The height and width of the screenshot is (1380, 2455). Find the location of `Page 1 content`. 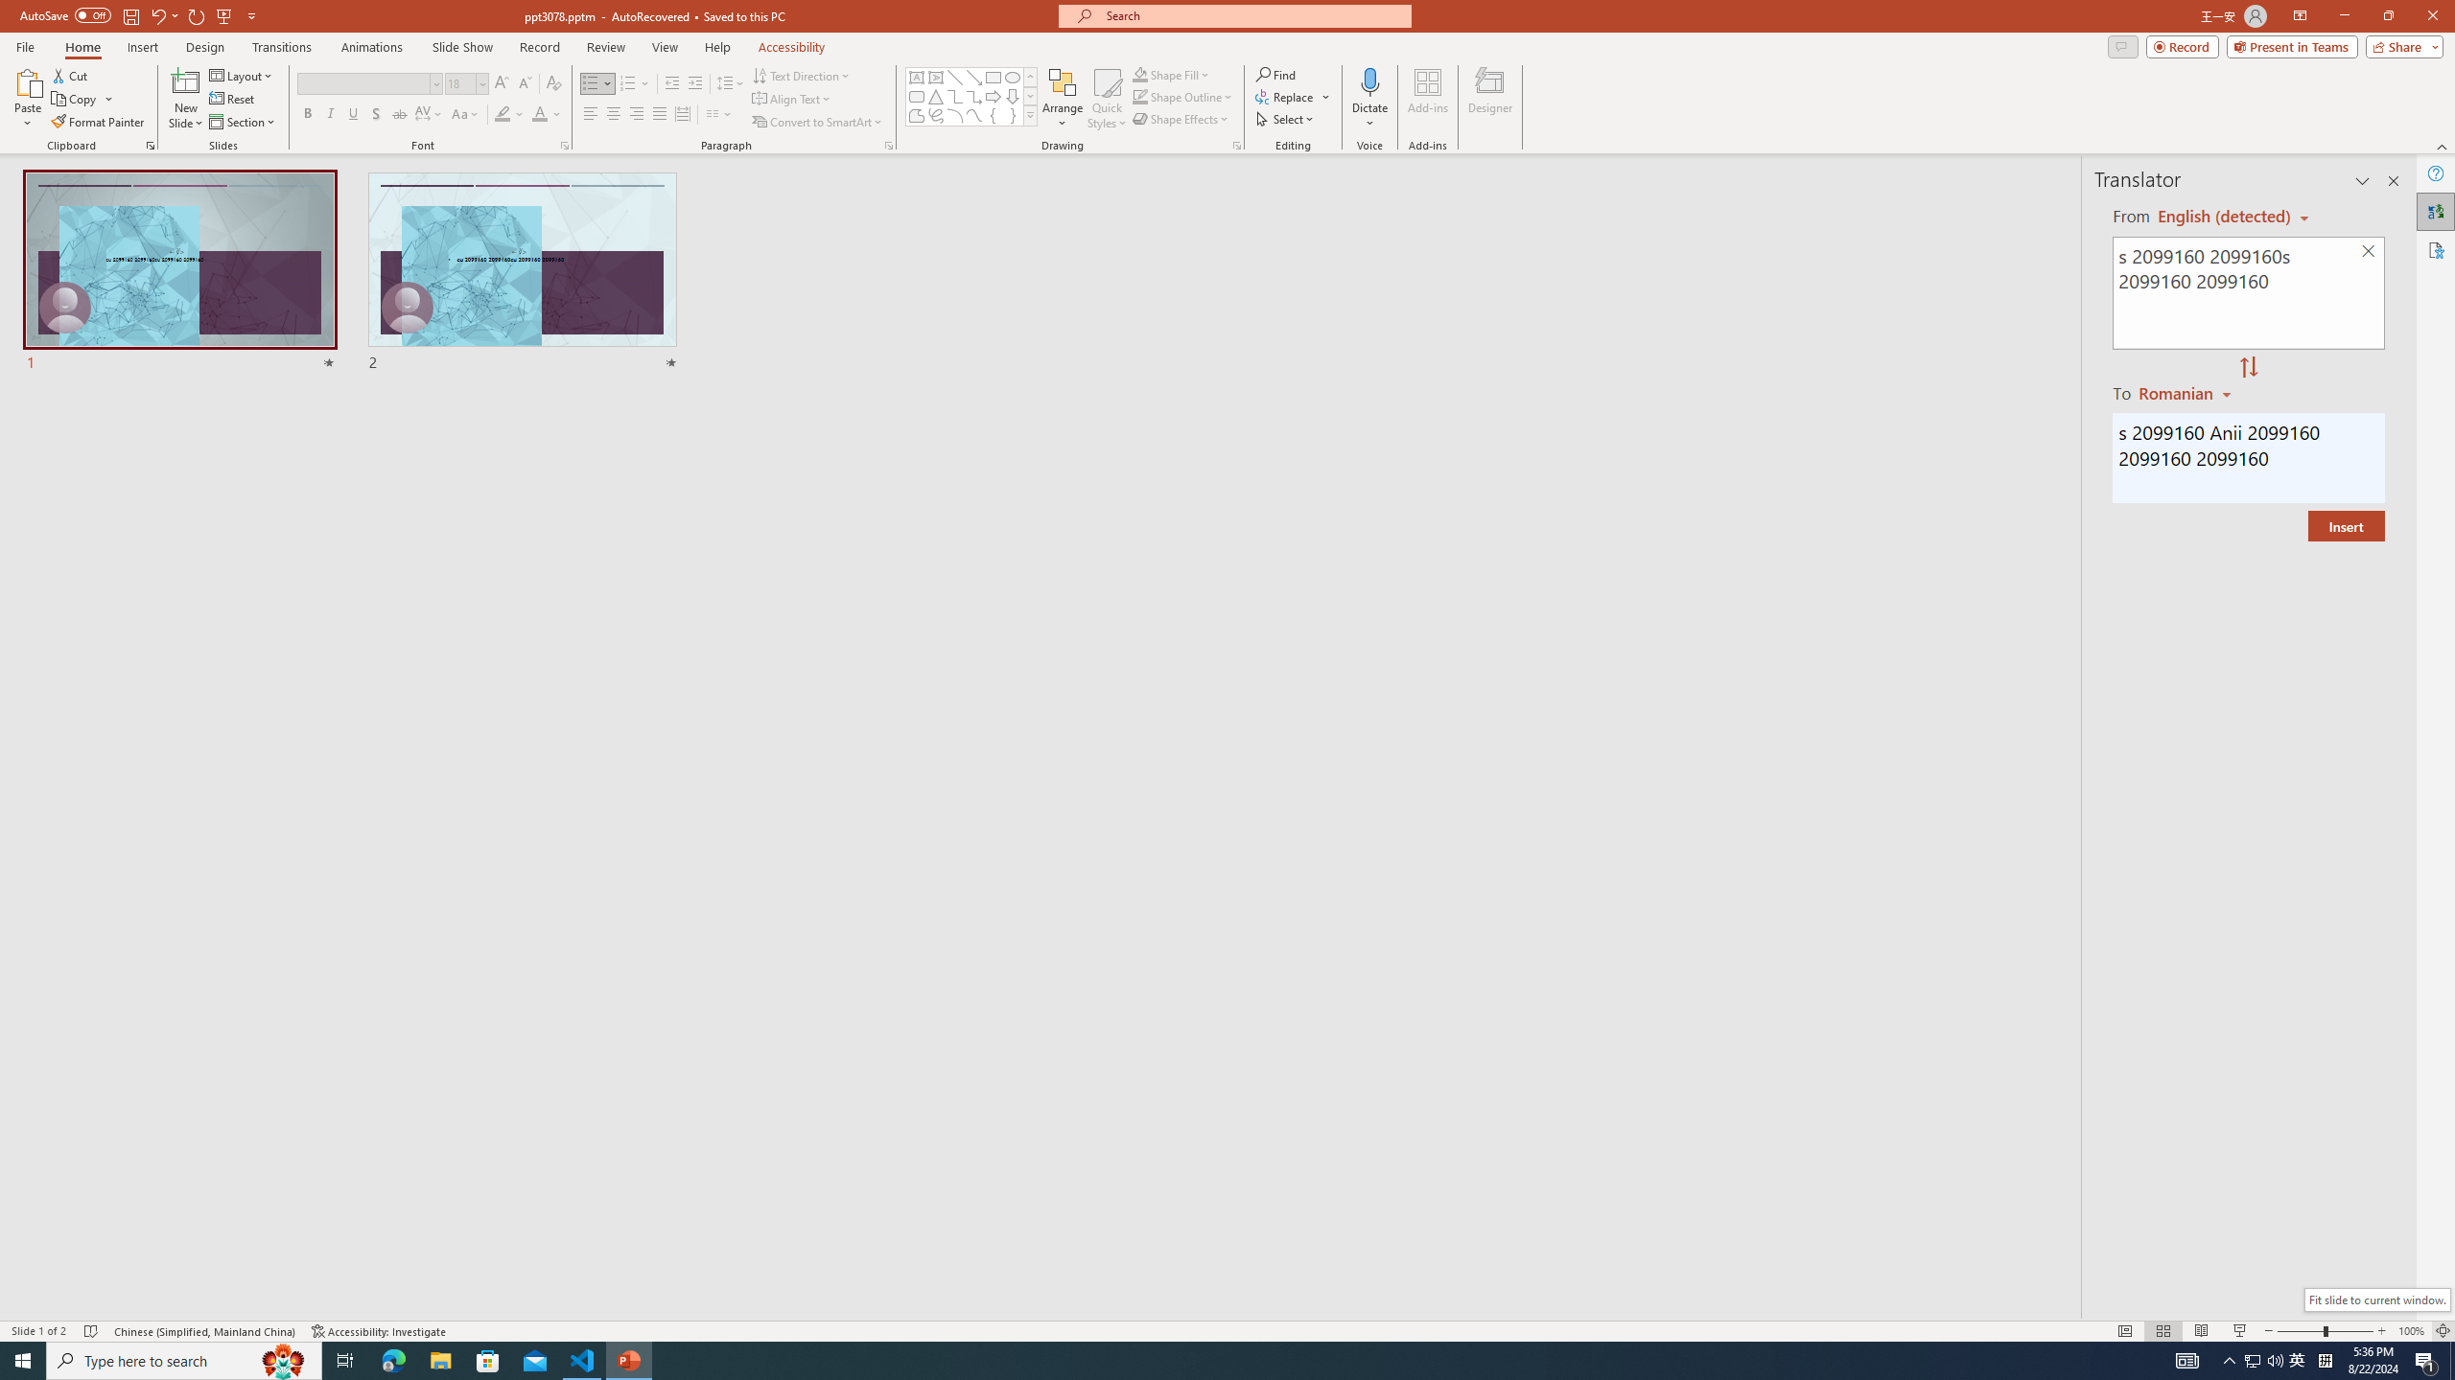

Page 1 content is located at coordinates (1214, 701).